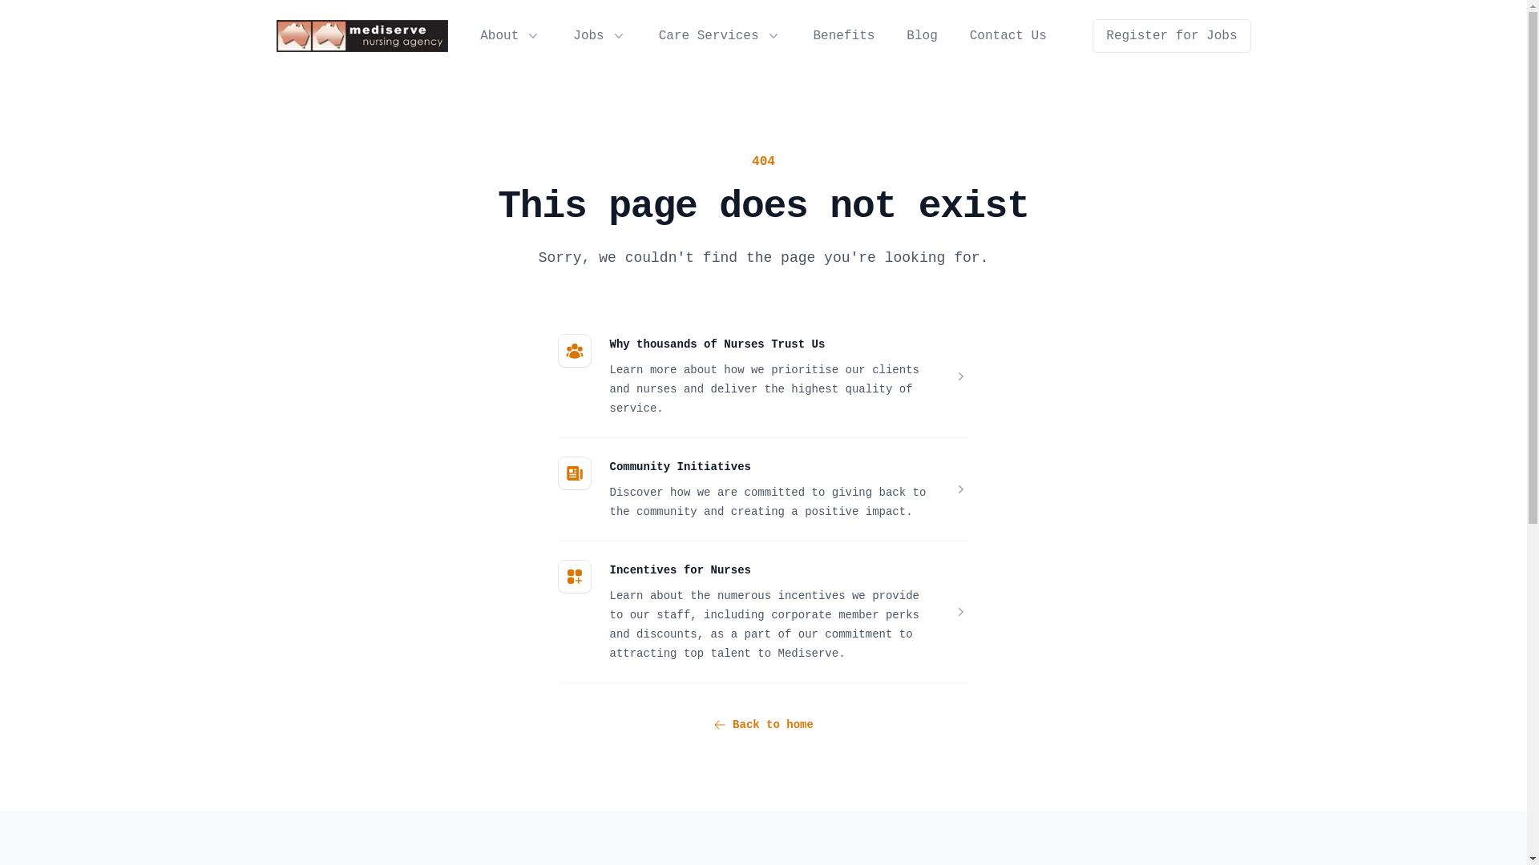 This screenshot has height=865, width=1539. What do you see at coordinates (720, 36) in the screenshot?
I see `Care Services` at bounding box center [720, 36].